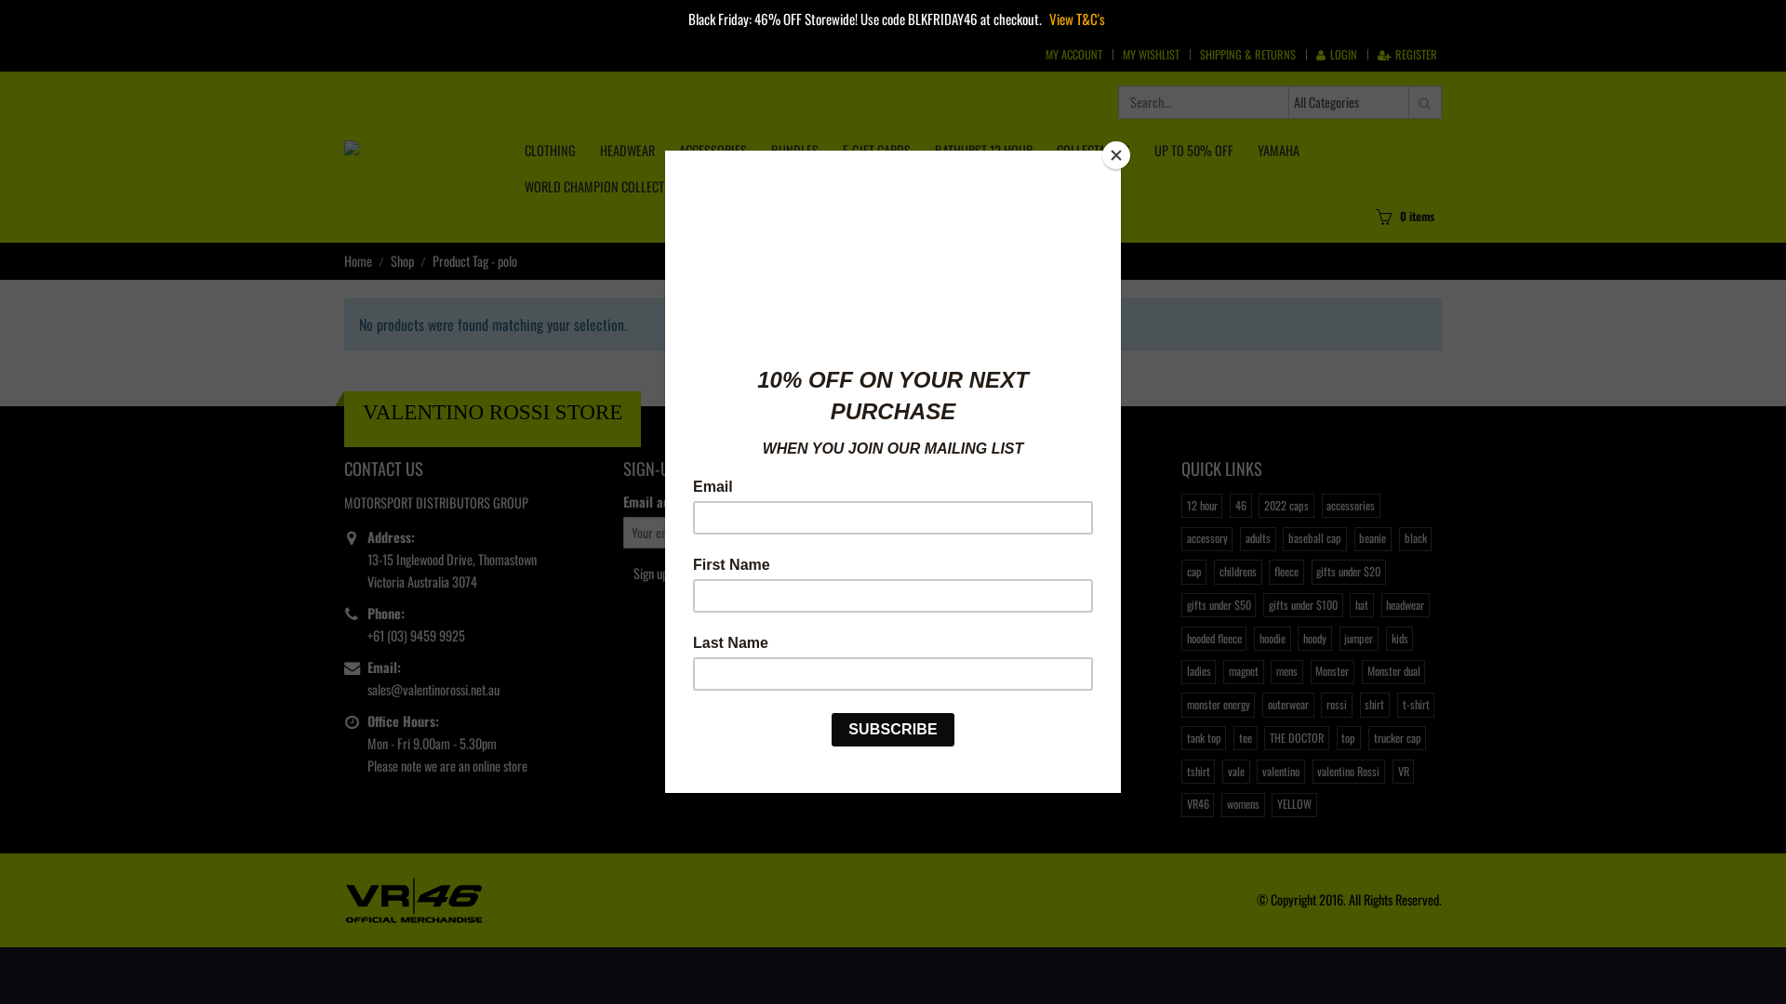 The width and height of the screenshot is (1786, 1004). I want to click on beanie, so click(1373, 539).